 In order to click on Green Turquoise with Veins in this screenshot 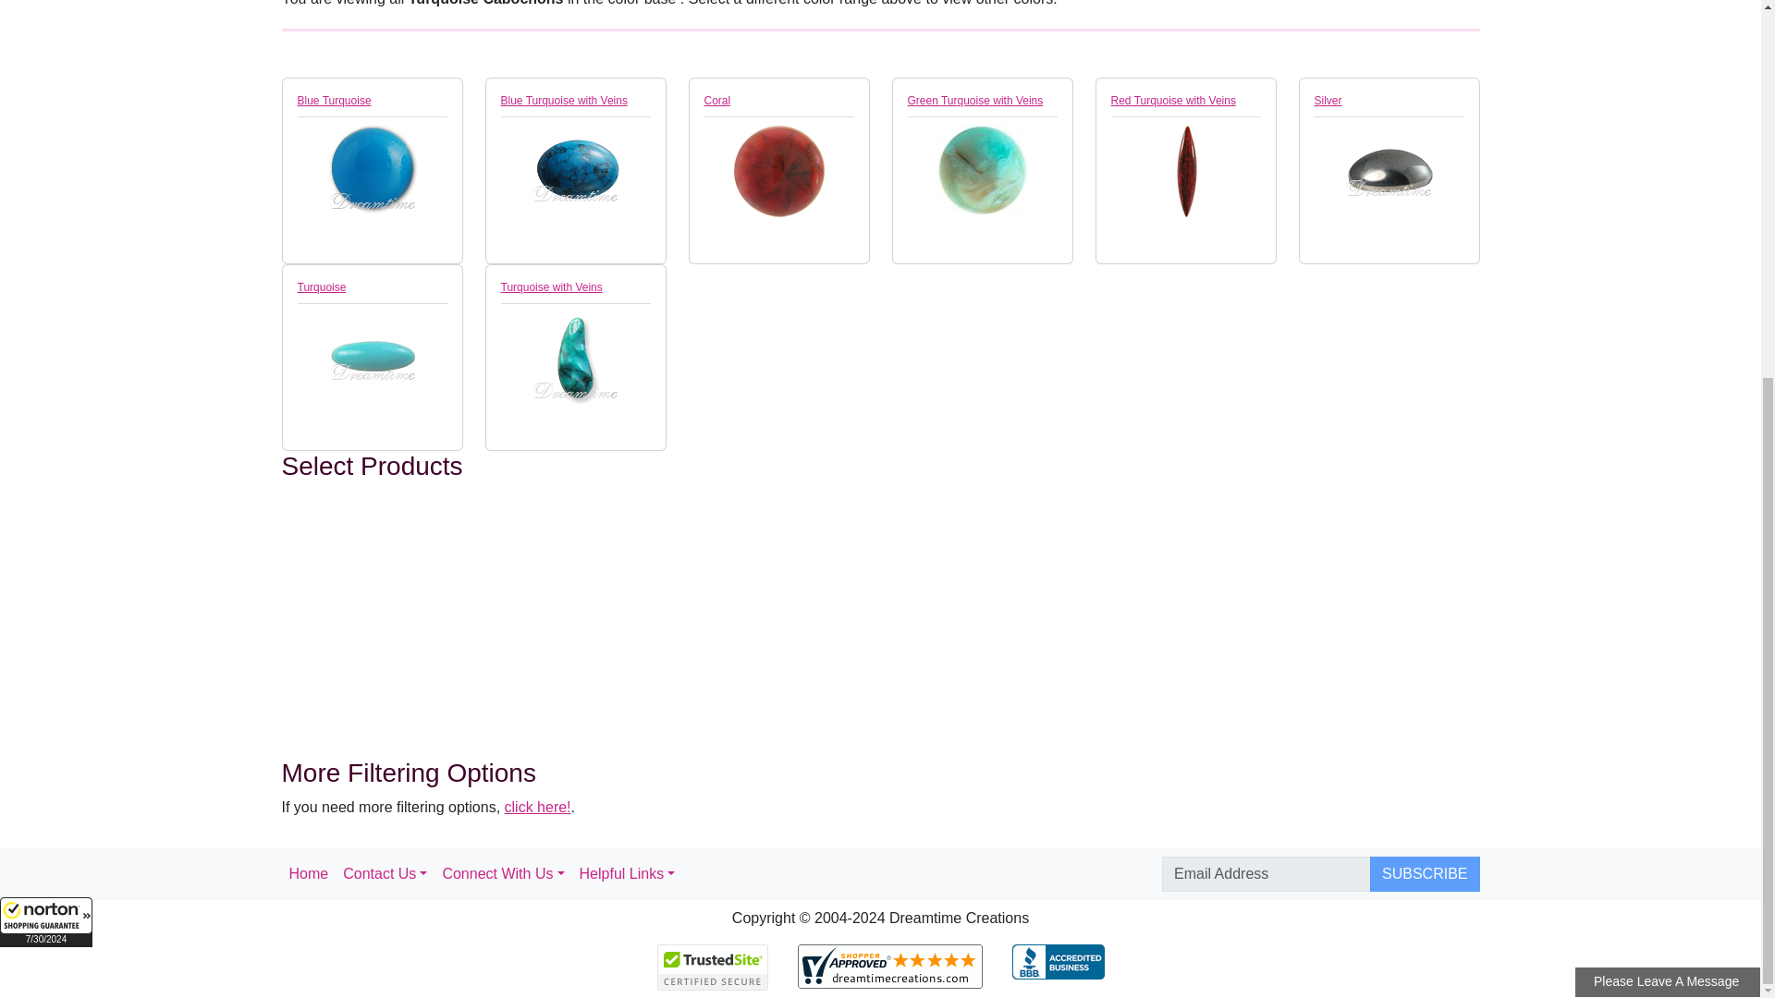, I will do `click(982, 171)`.